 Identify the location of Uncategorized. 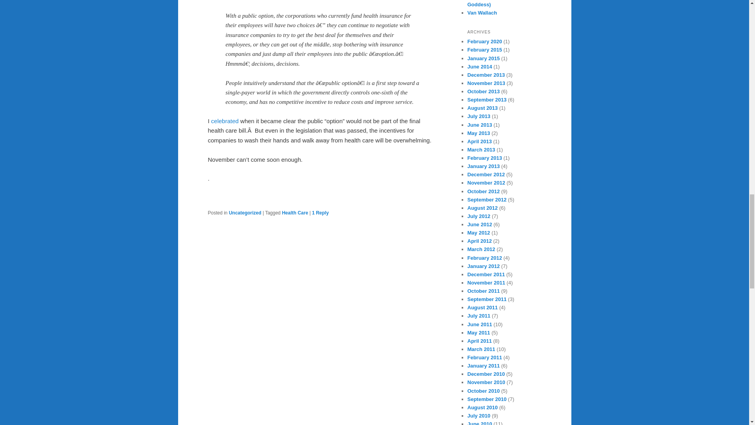
(245, 213).